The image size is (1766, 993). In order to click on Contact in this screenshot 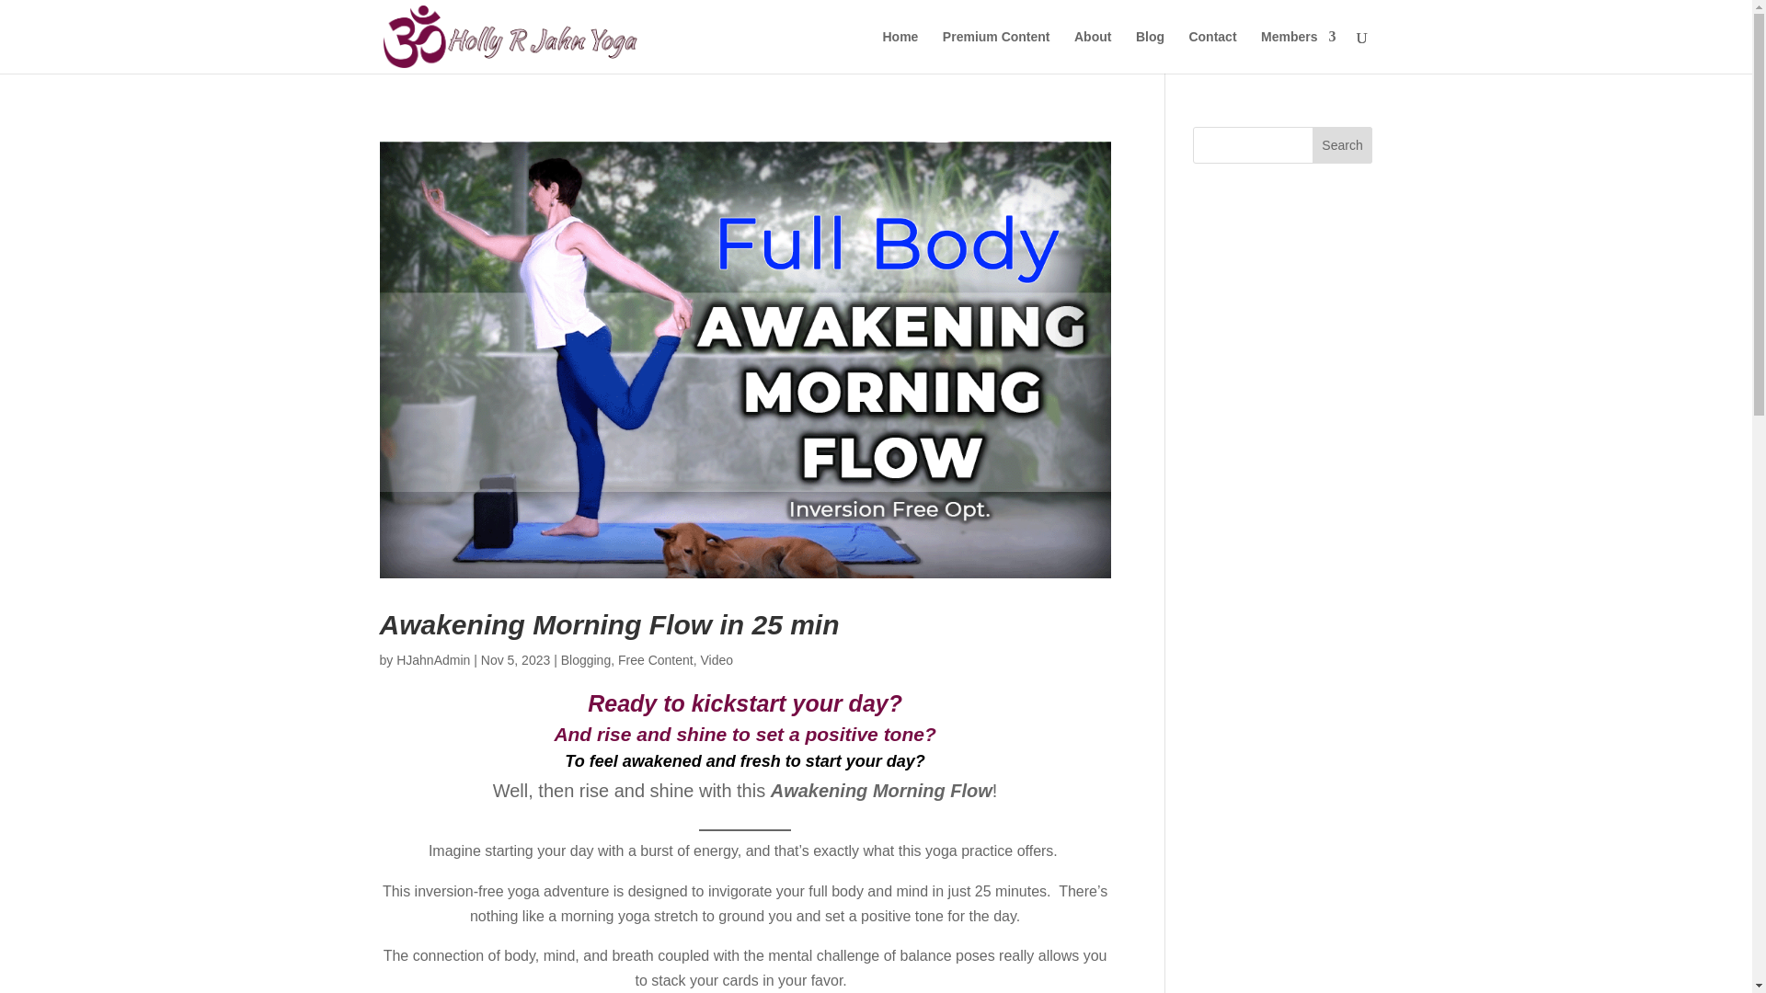, I will do `click(1212, 51)`.